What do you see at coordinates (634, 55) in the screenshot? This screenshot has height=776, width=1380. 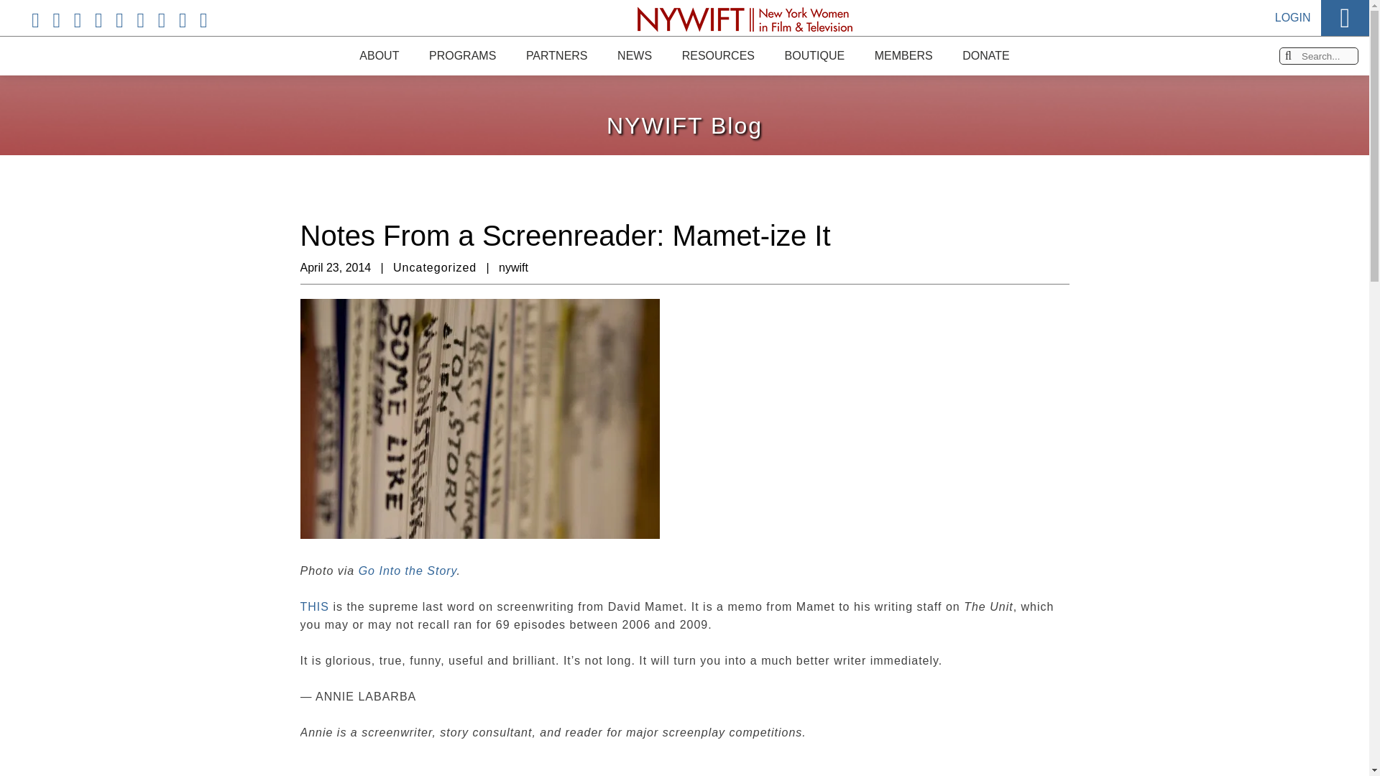 I see `NEWS` at bounding box center [634, 55].